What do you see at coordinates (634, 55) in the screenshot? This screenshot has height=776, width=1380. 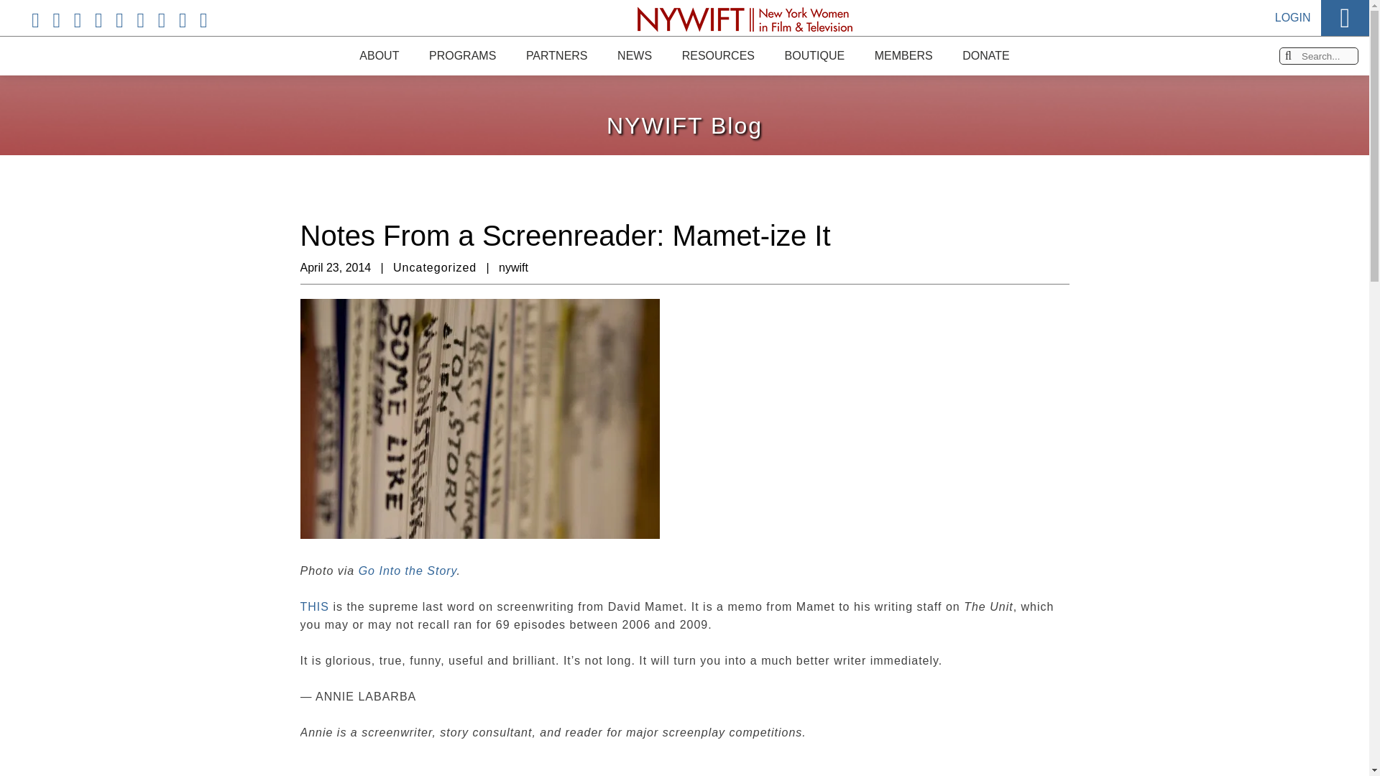 I see `NEWS` at bounding box center [634, 55].